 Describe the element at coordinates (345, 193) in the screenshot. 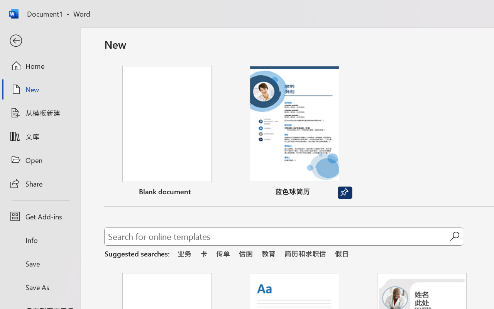

I see `Unpin from list` at that location.